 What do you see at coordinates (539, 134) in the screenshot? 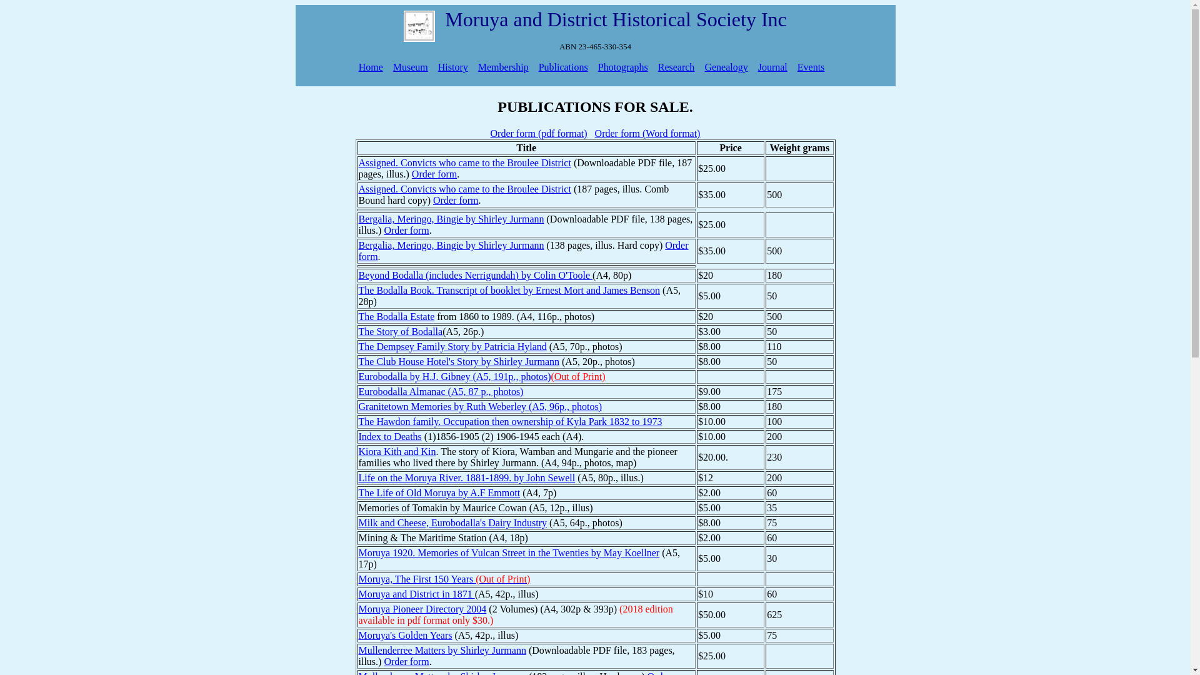
I see `Order form (pdf format)` at bounding box center [539, 134].